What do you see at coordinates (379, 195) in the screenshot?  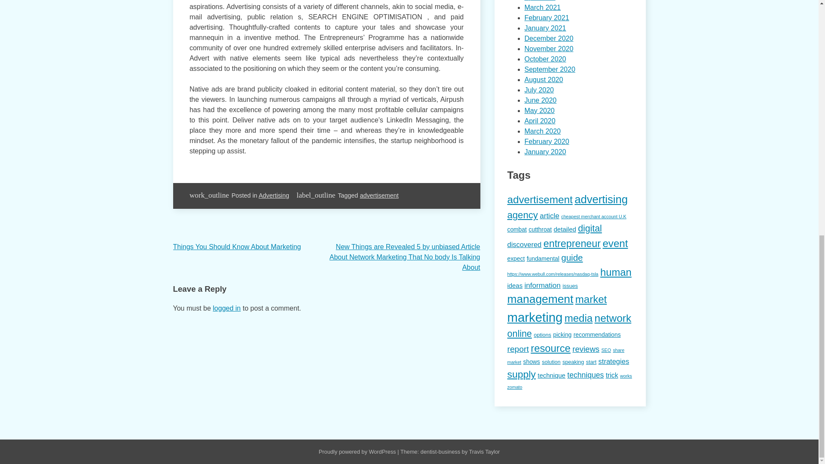 I see `advertisement` at bounding box center [379, 195].